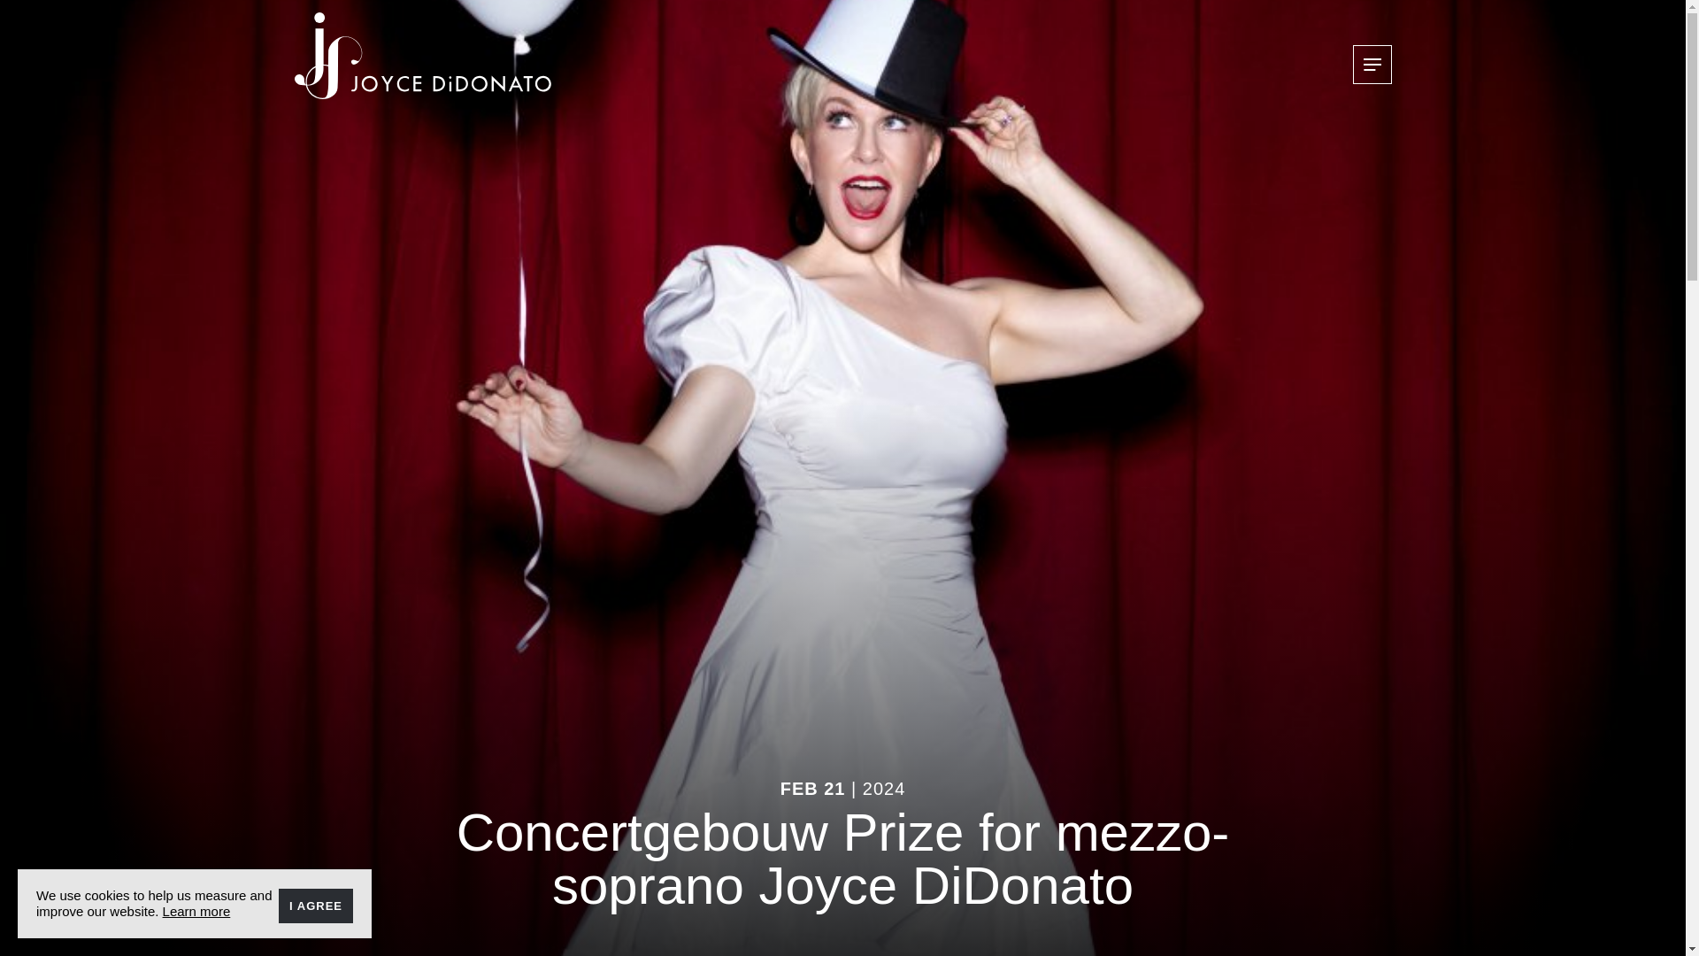  Describe the element at coordinates (422, 56) in the screenshot. I see `Joyce DiDonato` at that location.